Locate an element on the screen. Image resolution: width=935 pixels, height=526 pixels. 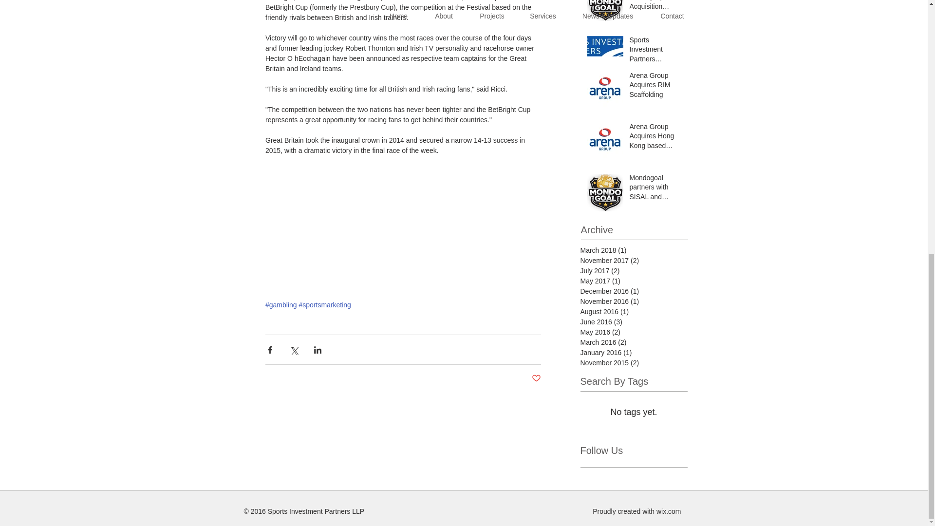
Mondogoal partners with SISAL and Lottomatica is located at coordinates (655, 190).